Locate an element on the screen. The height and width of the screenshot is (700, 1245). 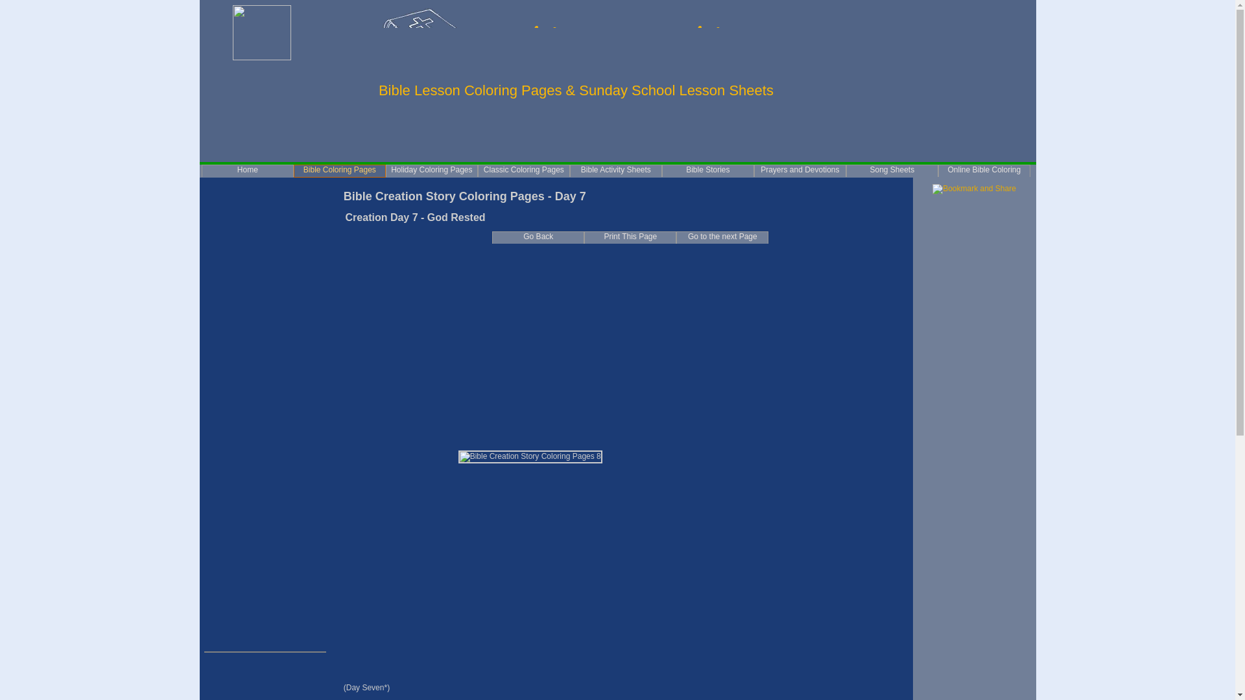
Bible Activity Sheets is located at coordinates (616, 170).